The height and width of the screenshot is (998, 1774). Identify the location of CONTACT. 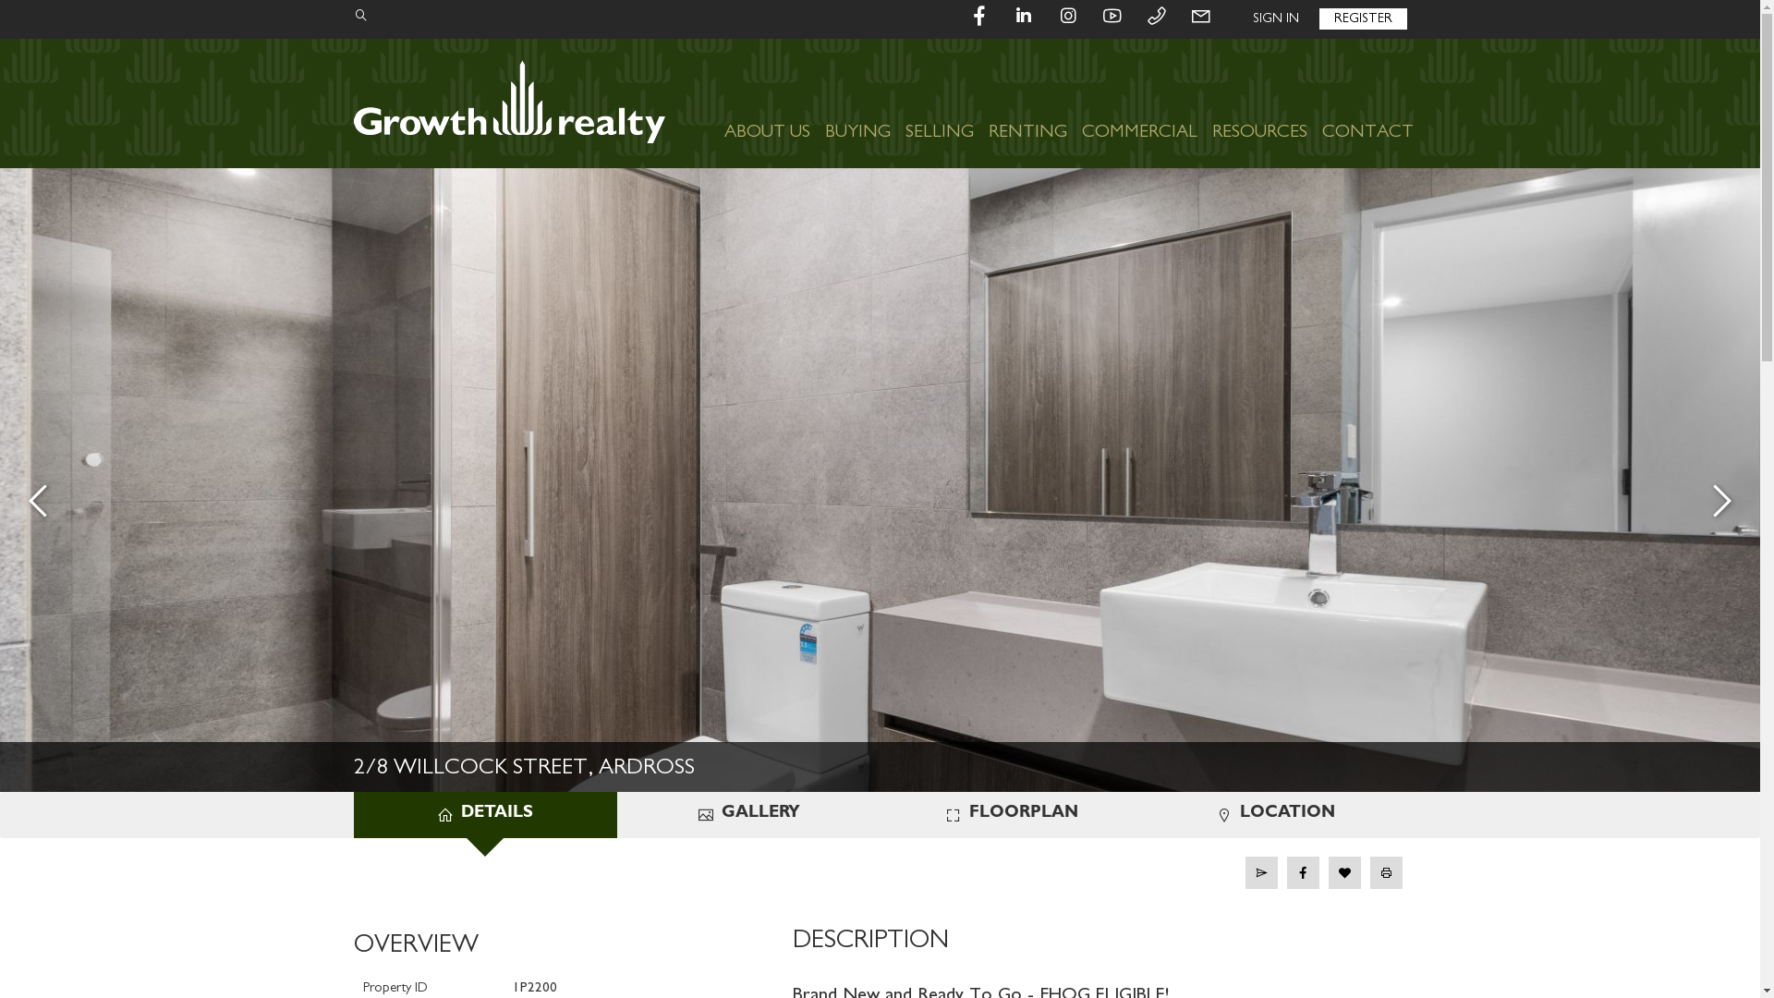
(1367, 103).